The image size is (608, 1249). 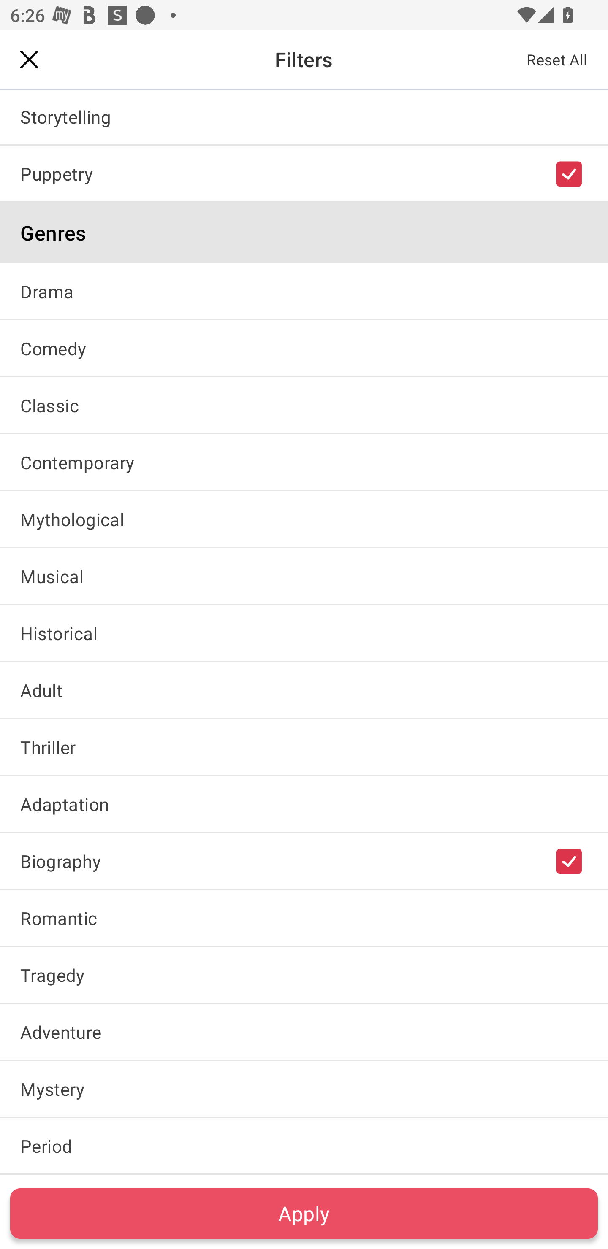 I want to click on Comedy, so click(x=304, y=348).